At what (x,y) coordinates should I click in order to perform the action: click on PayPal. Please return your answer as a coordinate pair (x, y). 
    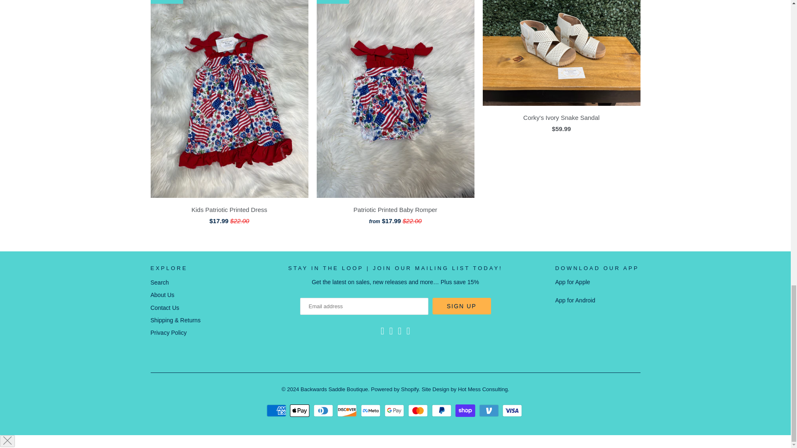
    Looking at the image, I should click on (443, 411).